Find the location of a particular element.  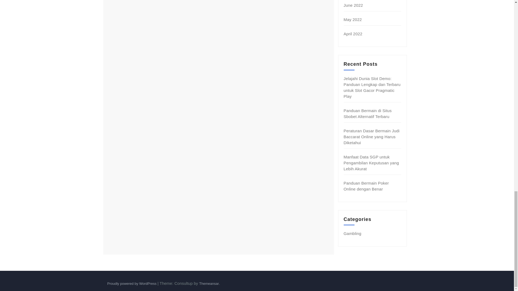

May 2022 is located at coordinates (353, 19).